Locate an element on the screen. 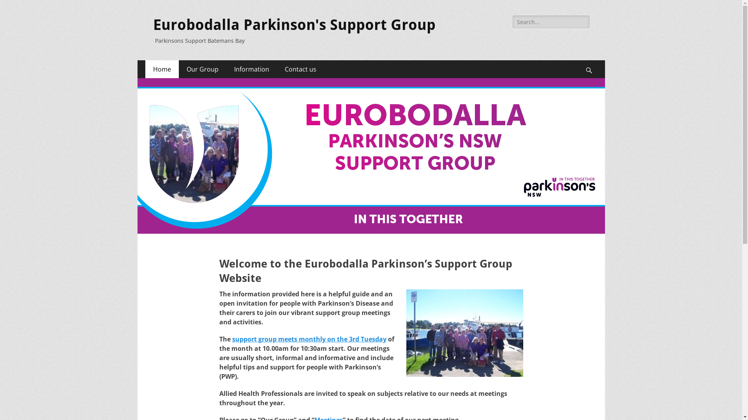  Eurobodalla Parkinson's Support Group is located at coordinates (294, 25).